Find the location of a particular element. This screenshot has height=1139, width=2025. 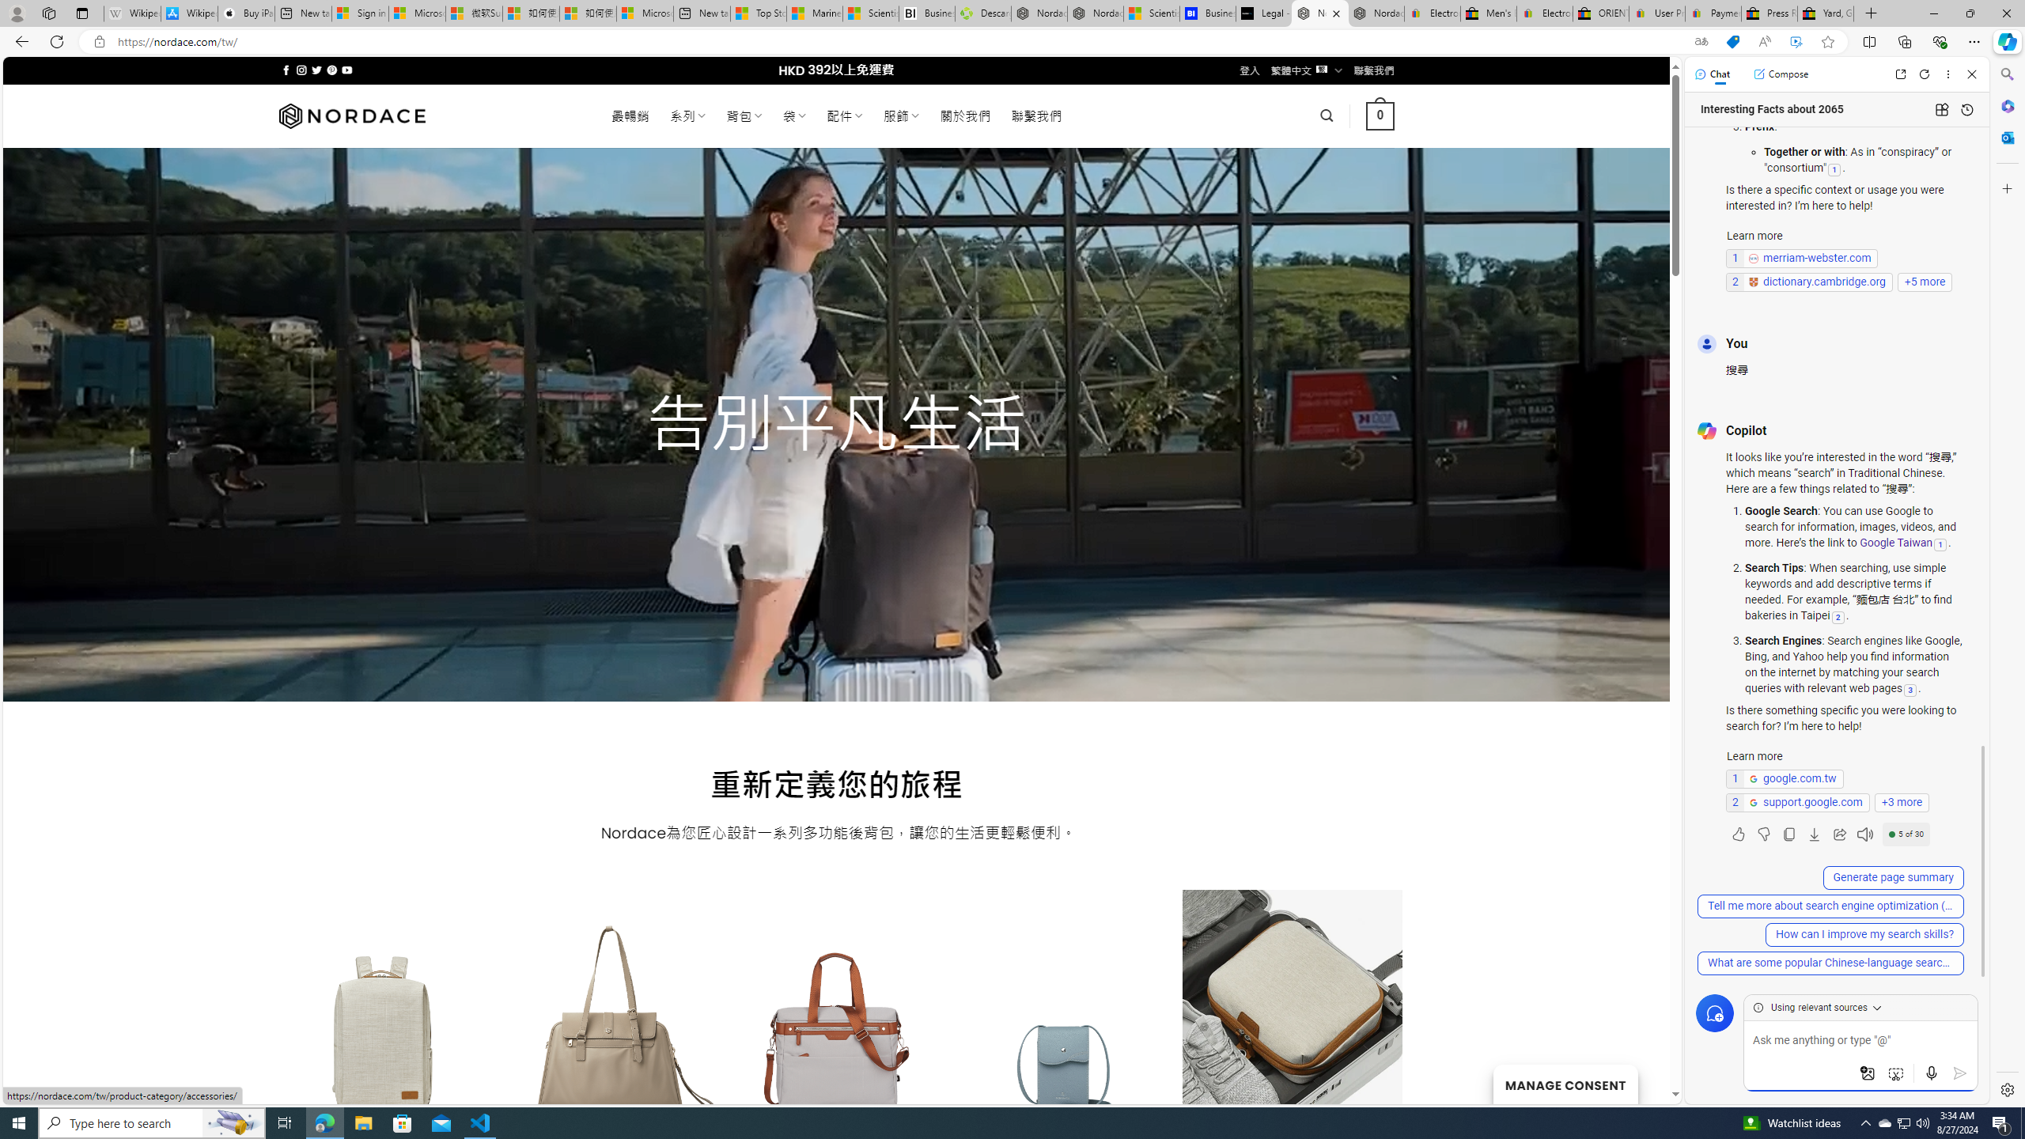

MANAGE CONSENT is located at coordinates (1565, 1084).